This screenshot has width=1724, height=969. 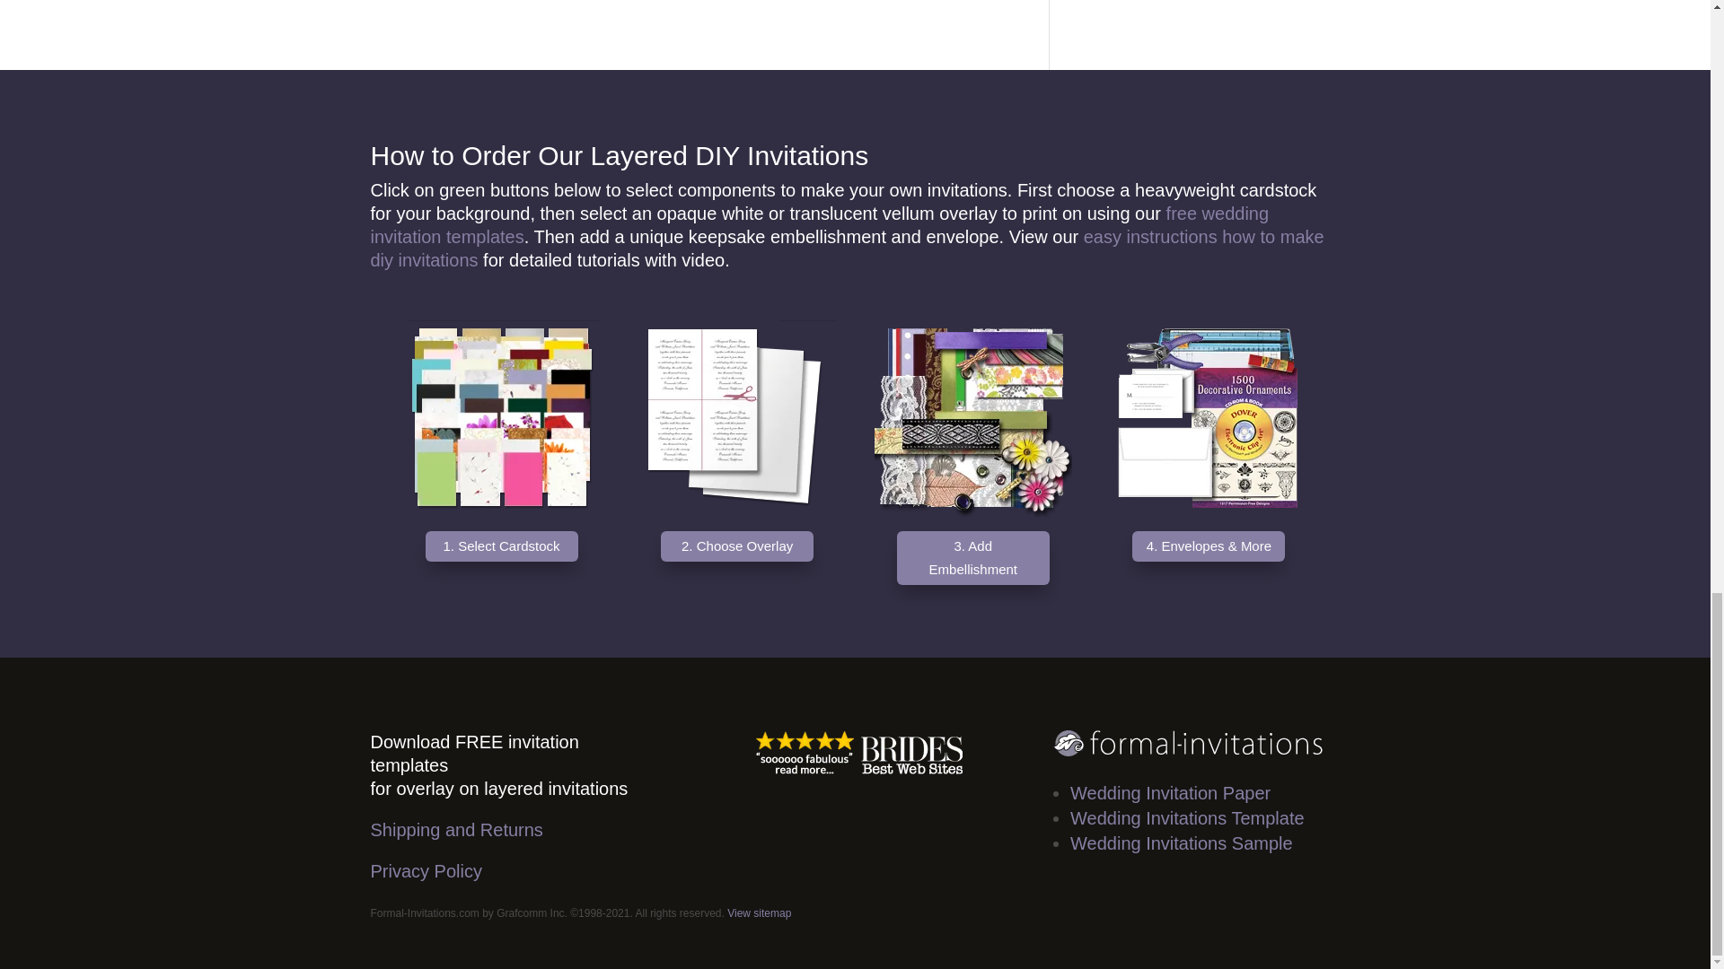 What do you see at coordinates (501, 418) in the screenshot?
I see `order-cardstock` at bounding box center [501, 418].